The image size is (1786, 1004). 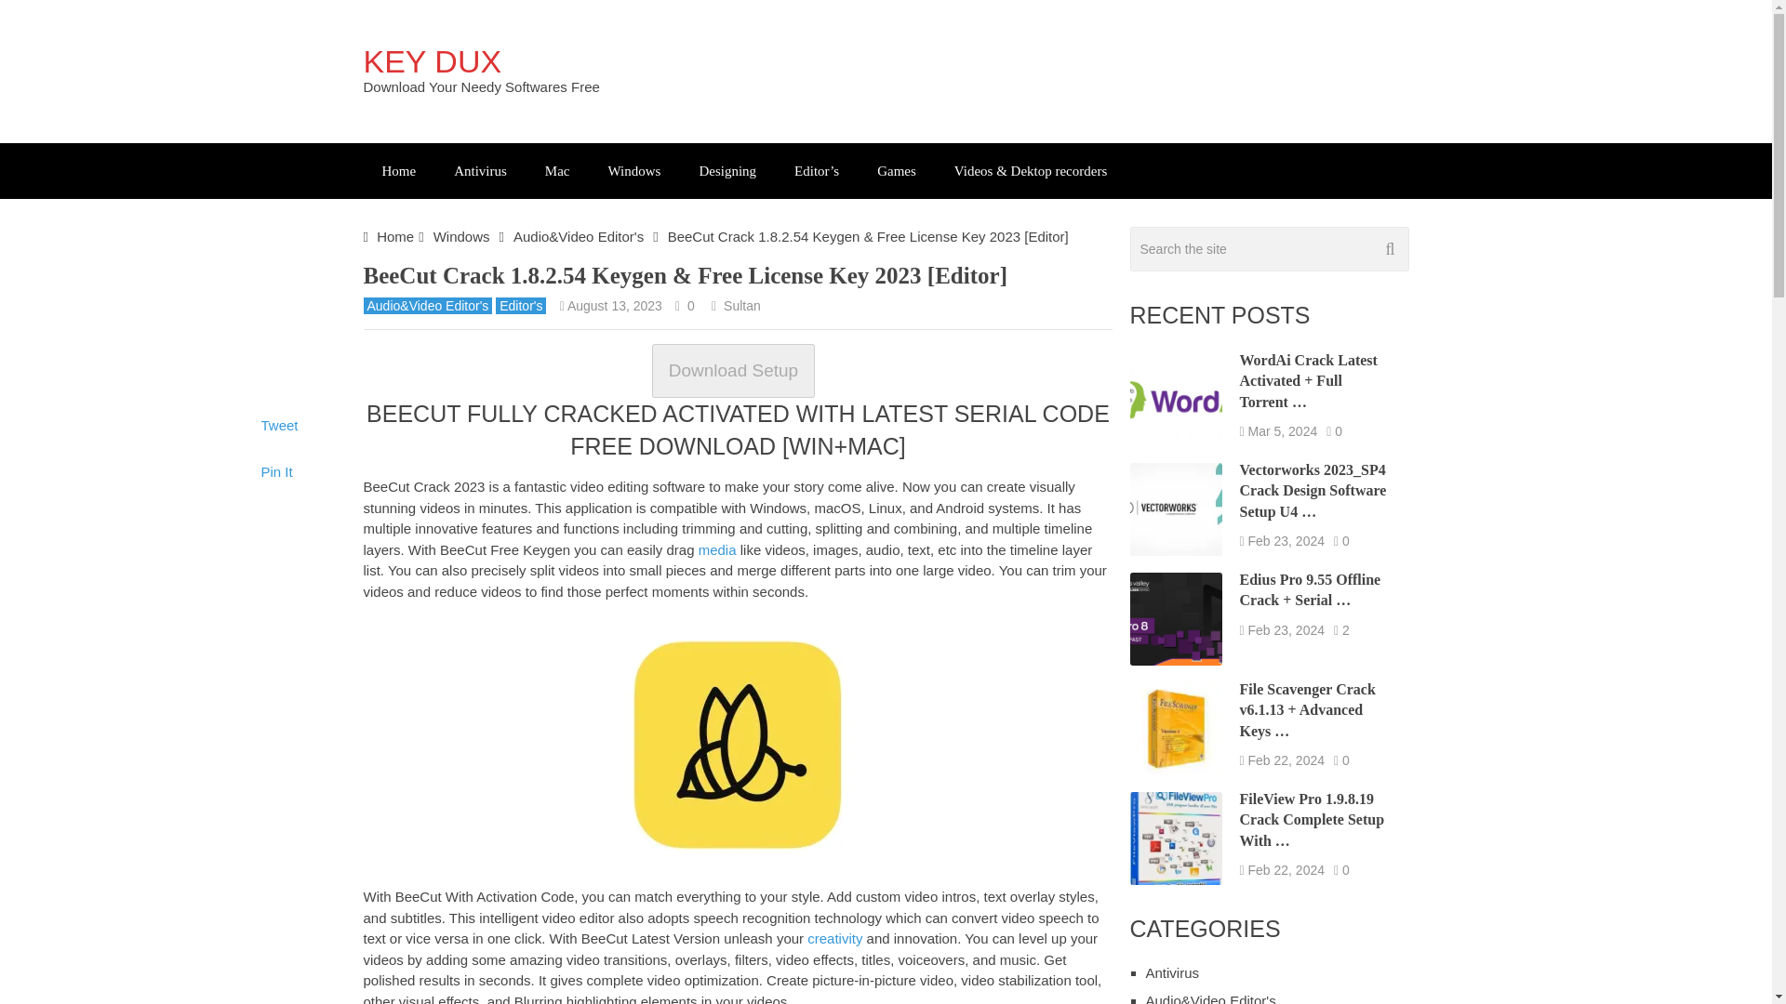 What do you see at coordinates (432, 61) in the screenshot?
I see `KEY DUX` at bounding box center [432, 61].